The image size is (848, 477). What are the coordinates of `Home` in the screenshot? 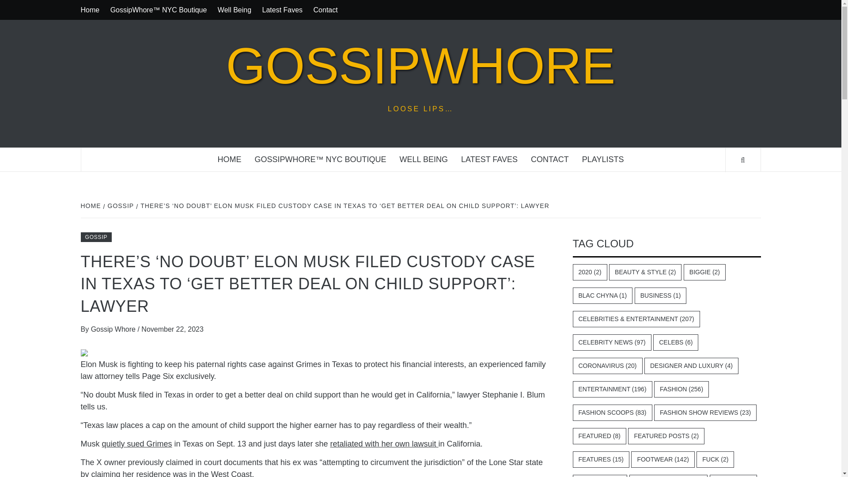 It's located at (92, 10).